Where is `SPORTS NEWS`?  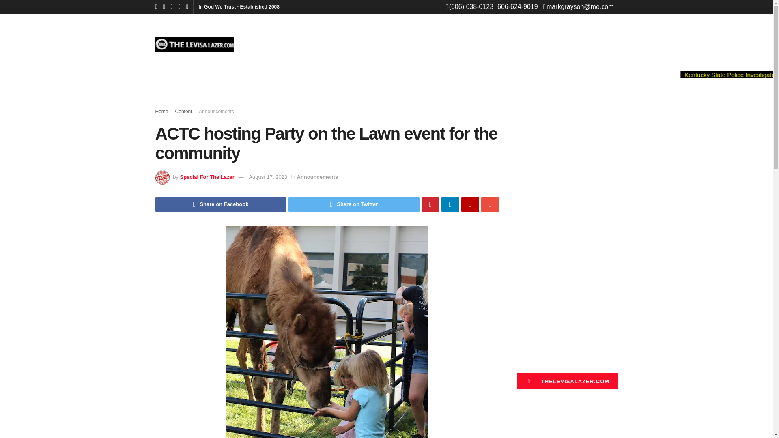
SPORTS NEWS is located at coordinates (314, 42).